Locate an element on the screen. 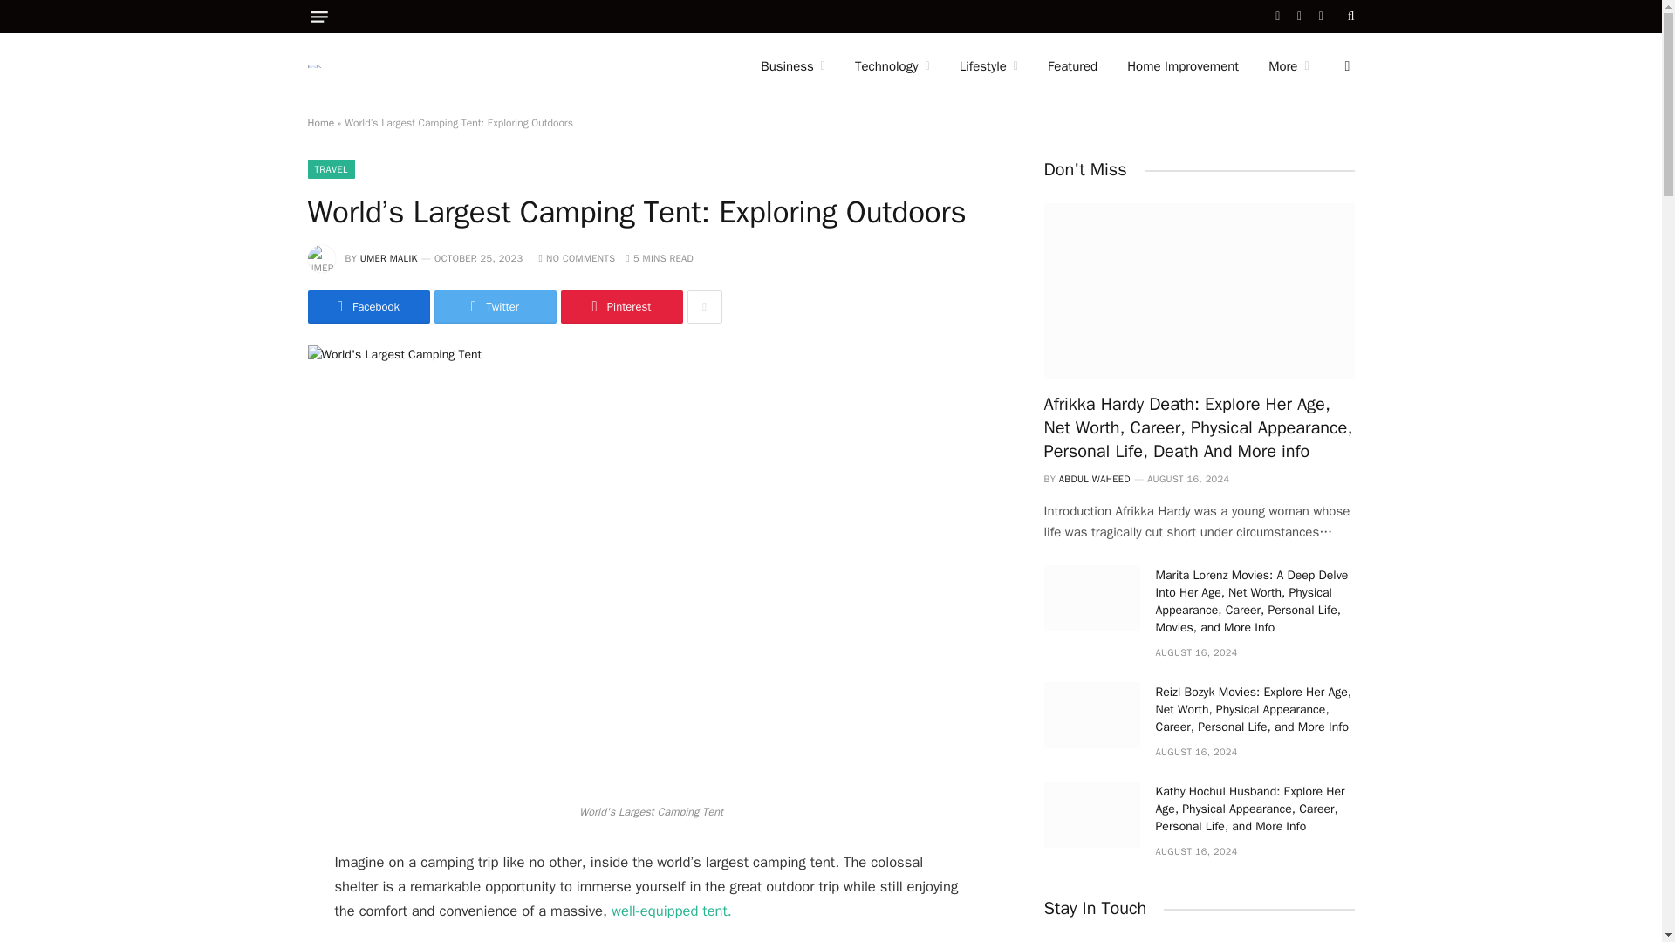  Share on Pinterest is located at coordinates (620, 307).